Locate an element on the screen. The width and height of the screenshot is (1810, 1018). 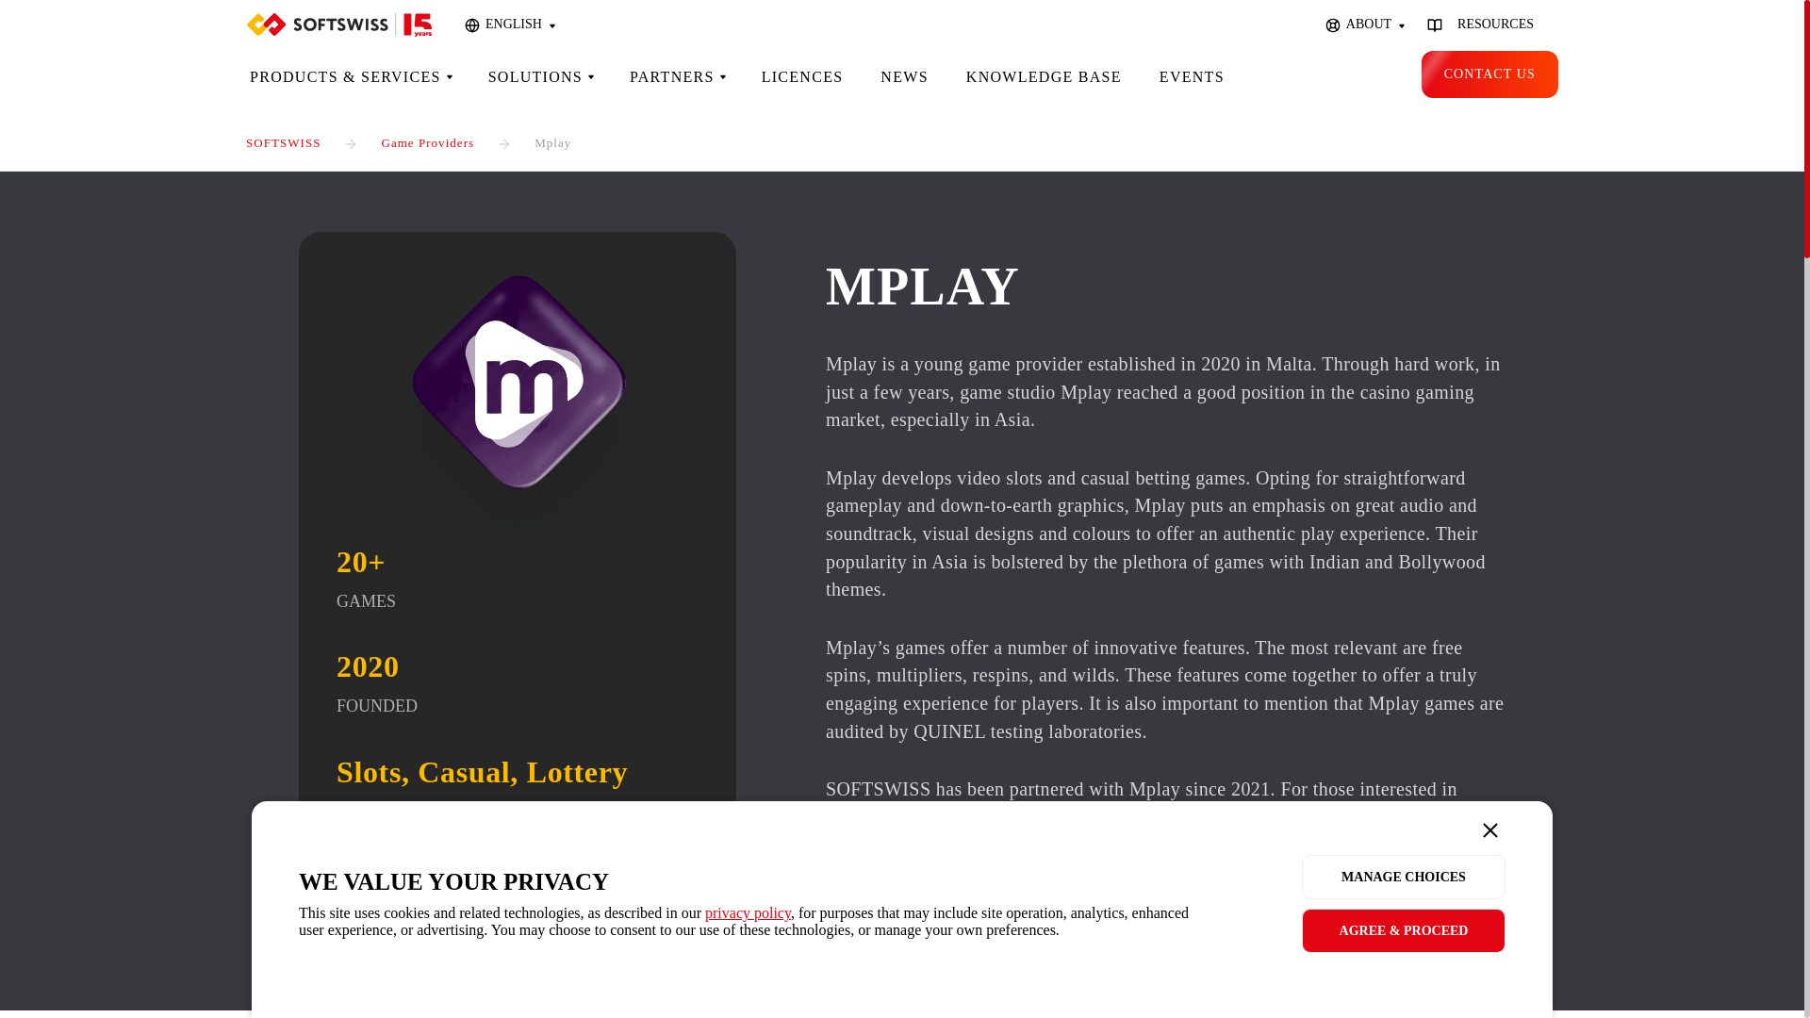
English is located at coordinates (509, 25).